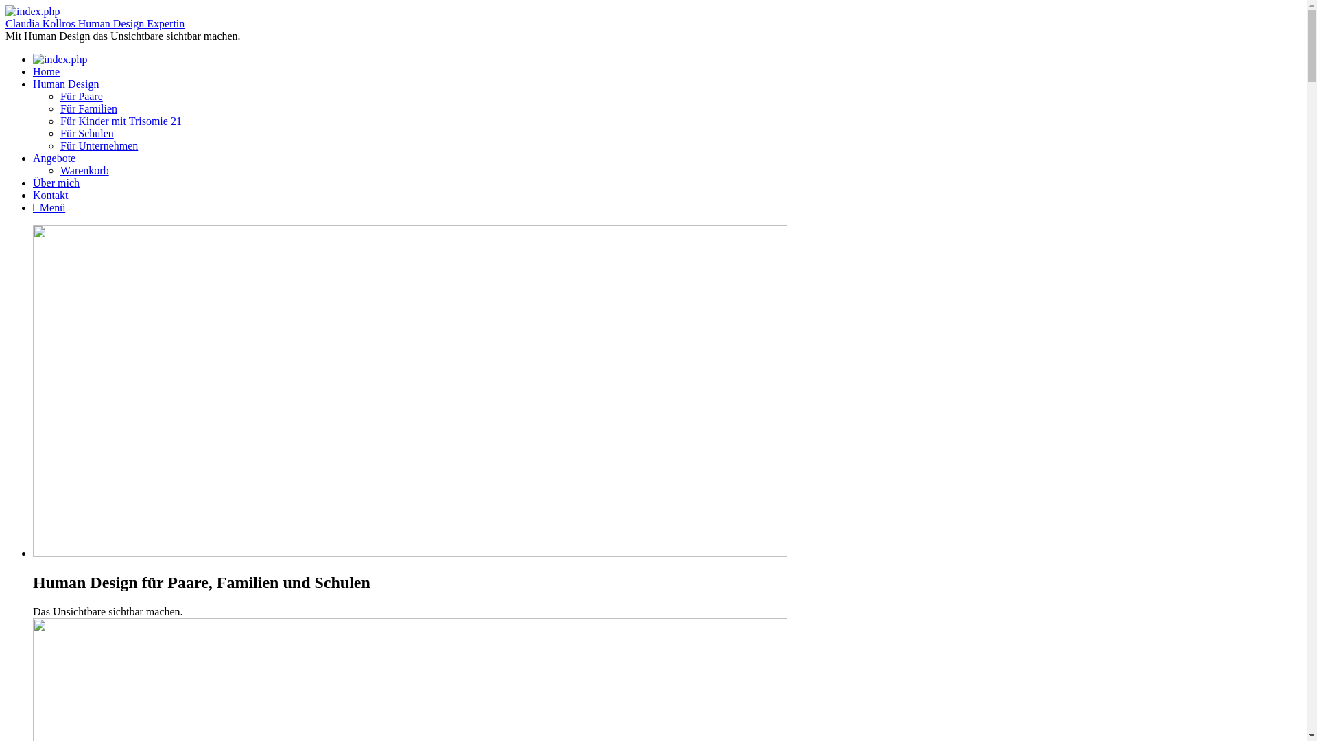  What do you see at coordinates (66, 84) in the screenshot?
I see `Human Design` at bounding box center [66, 84].